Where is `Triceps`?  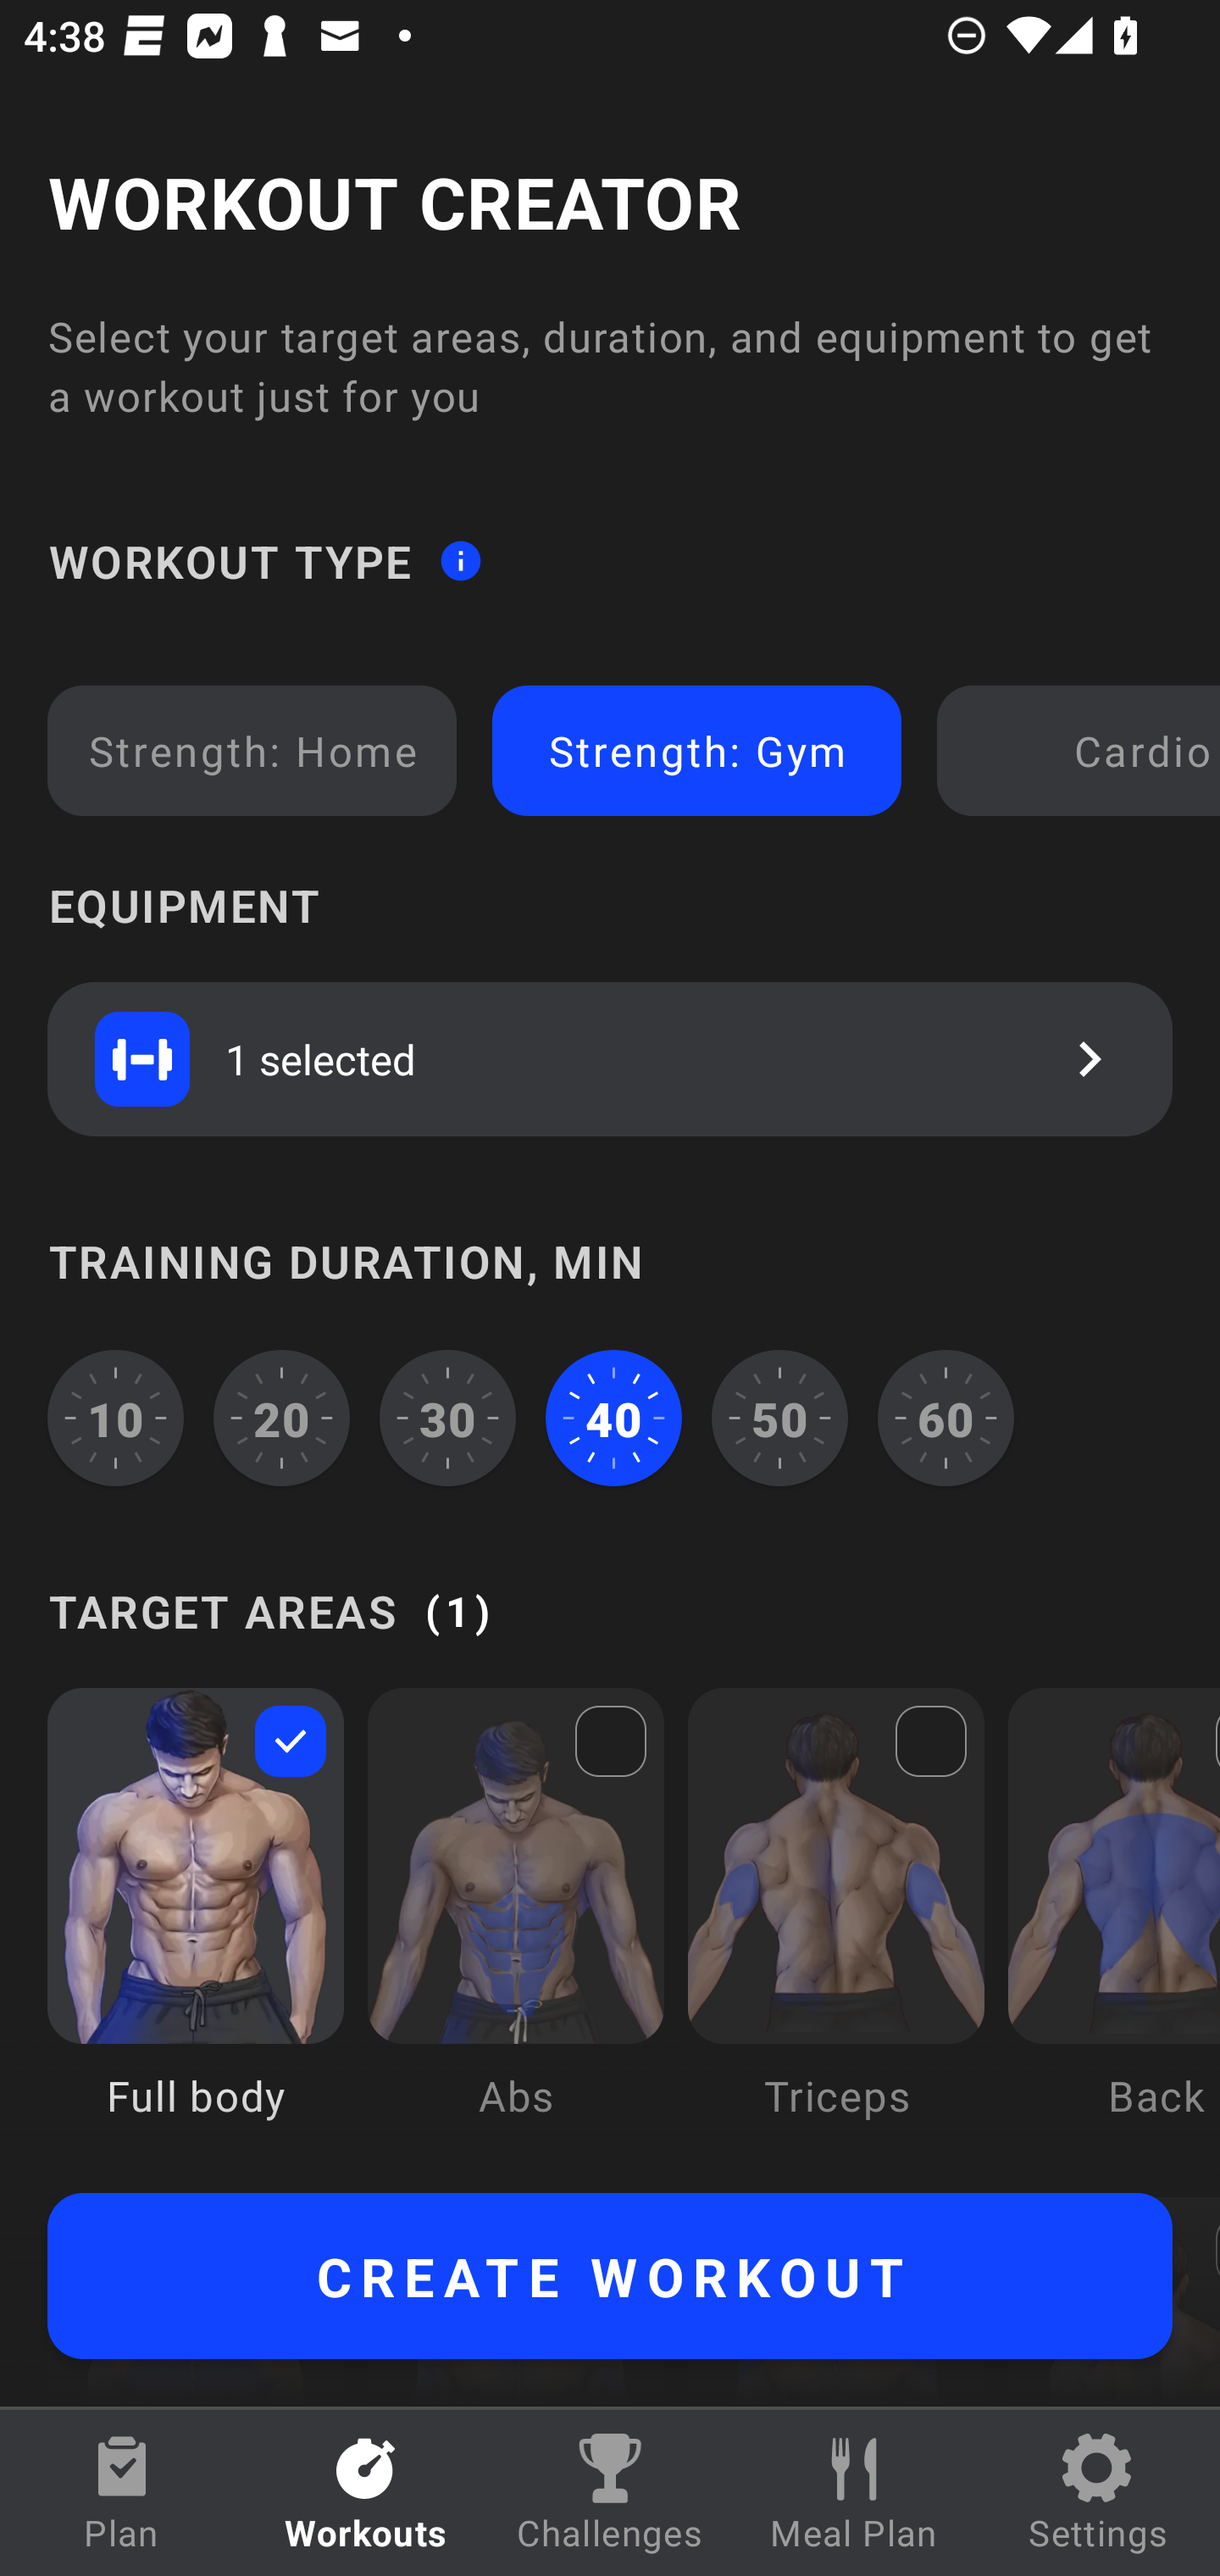
Triceps is located at coordinates (836, 1927).